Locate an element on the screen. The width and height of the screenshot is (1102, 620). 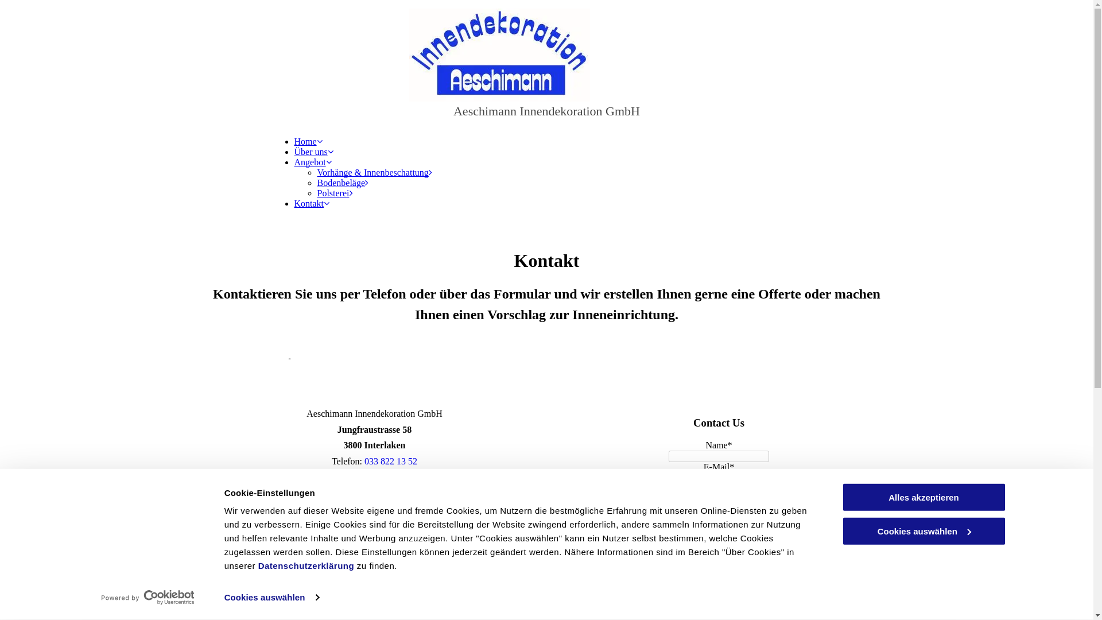
079 339 06 66 is located at coordinates (388, 479).